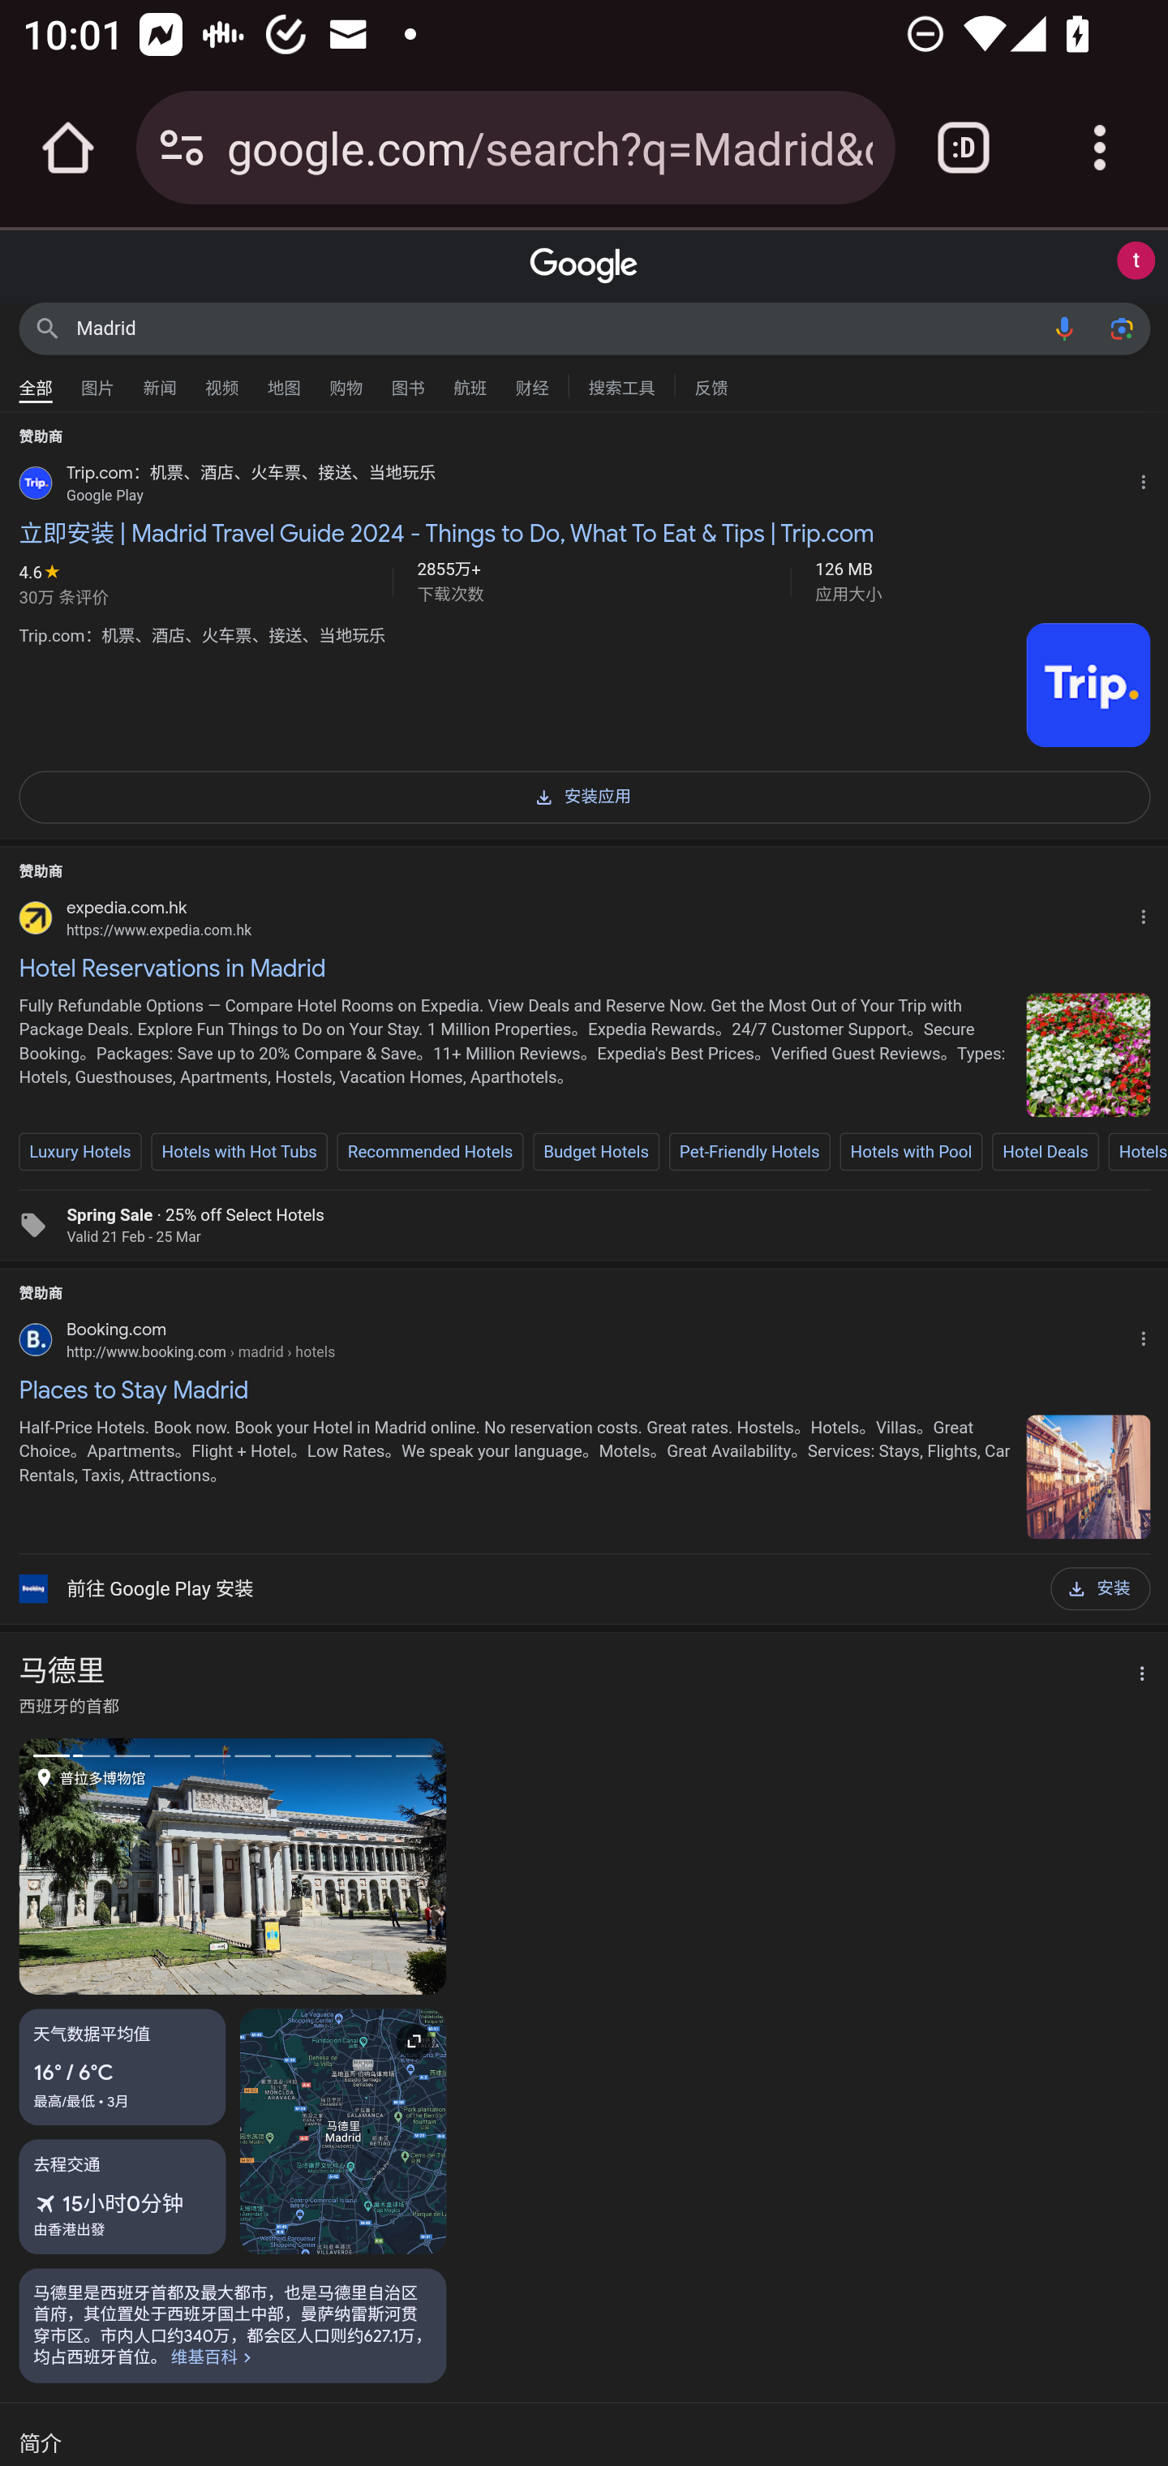 Image resolution: width=1168 pixels, height=2466 pixels. What do you see at coordinates (127, 1866) in the screenshot?
I see `上一张图片` at bounding box center [127, 1866].